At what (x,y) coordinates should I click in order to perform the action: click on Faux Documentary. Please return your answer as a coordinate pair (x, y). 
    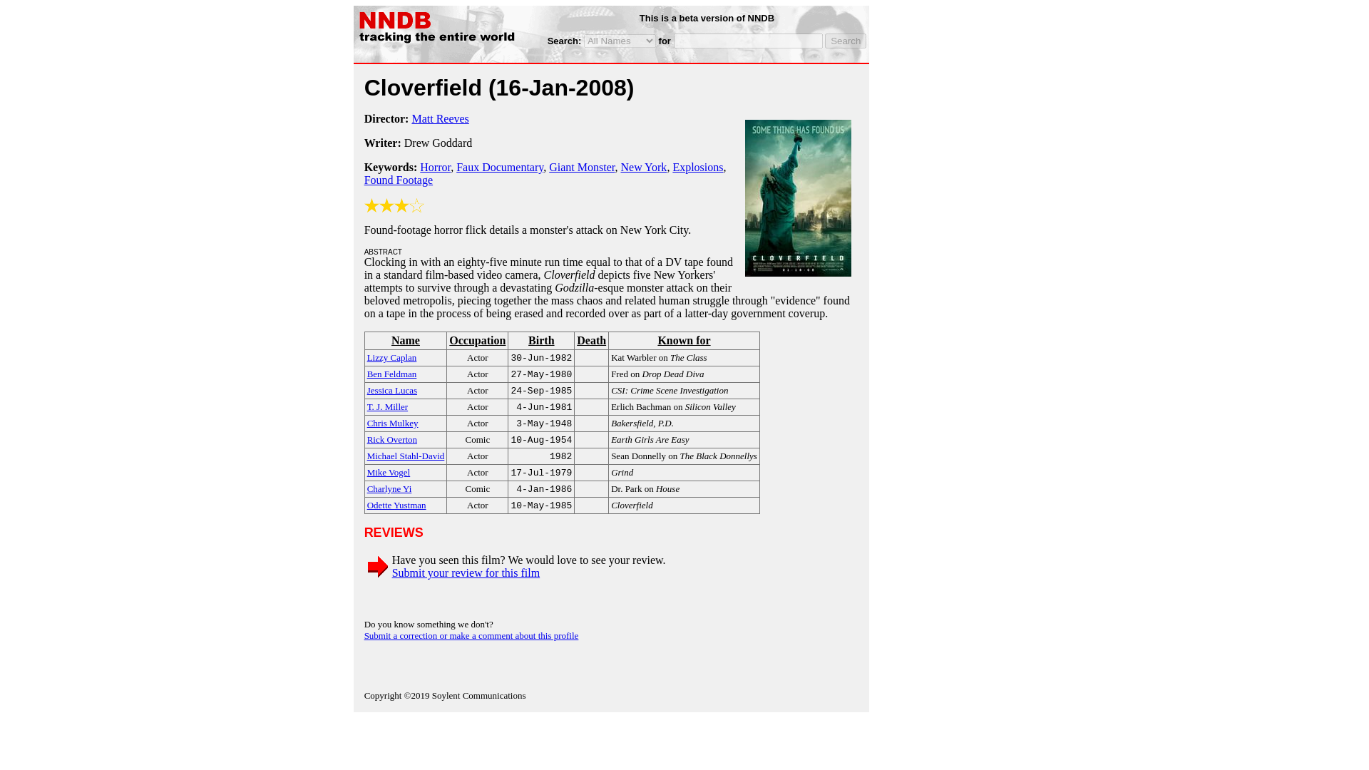
    Looking at the image, I should click on (499, 167).